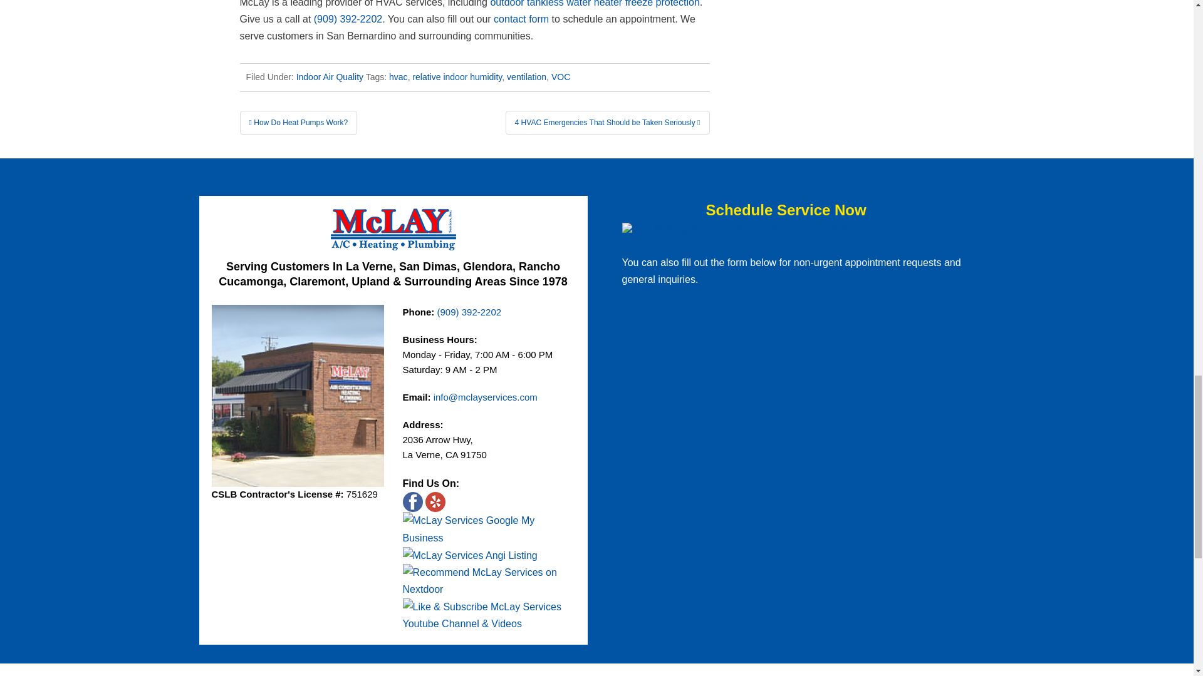  What do you see at coordinates (435, 502) in the screenshot?
I see `Post Reviews on Yelp Listing` at bounding box center [435, 502].